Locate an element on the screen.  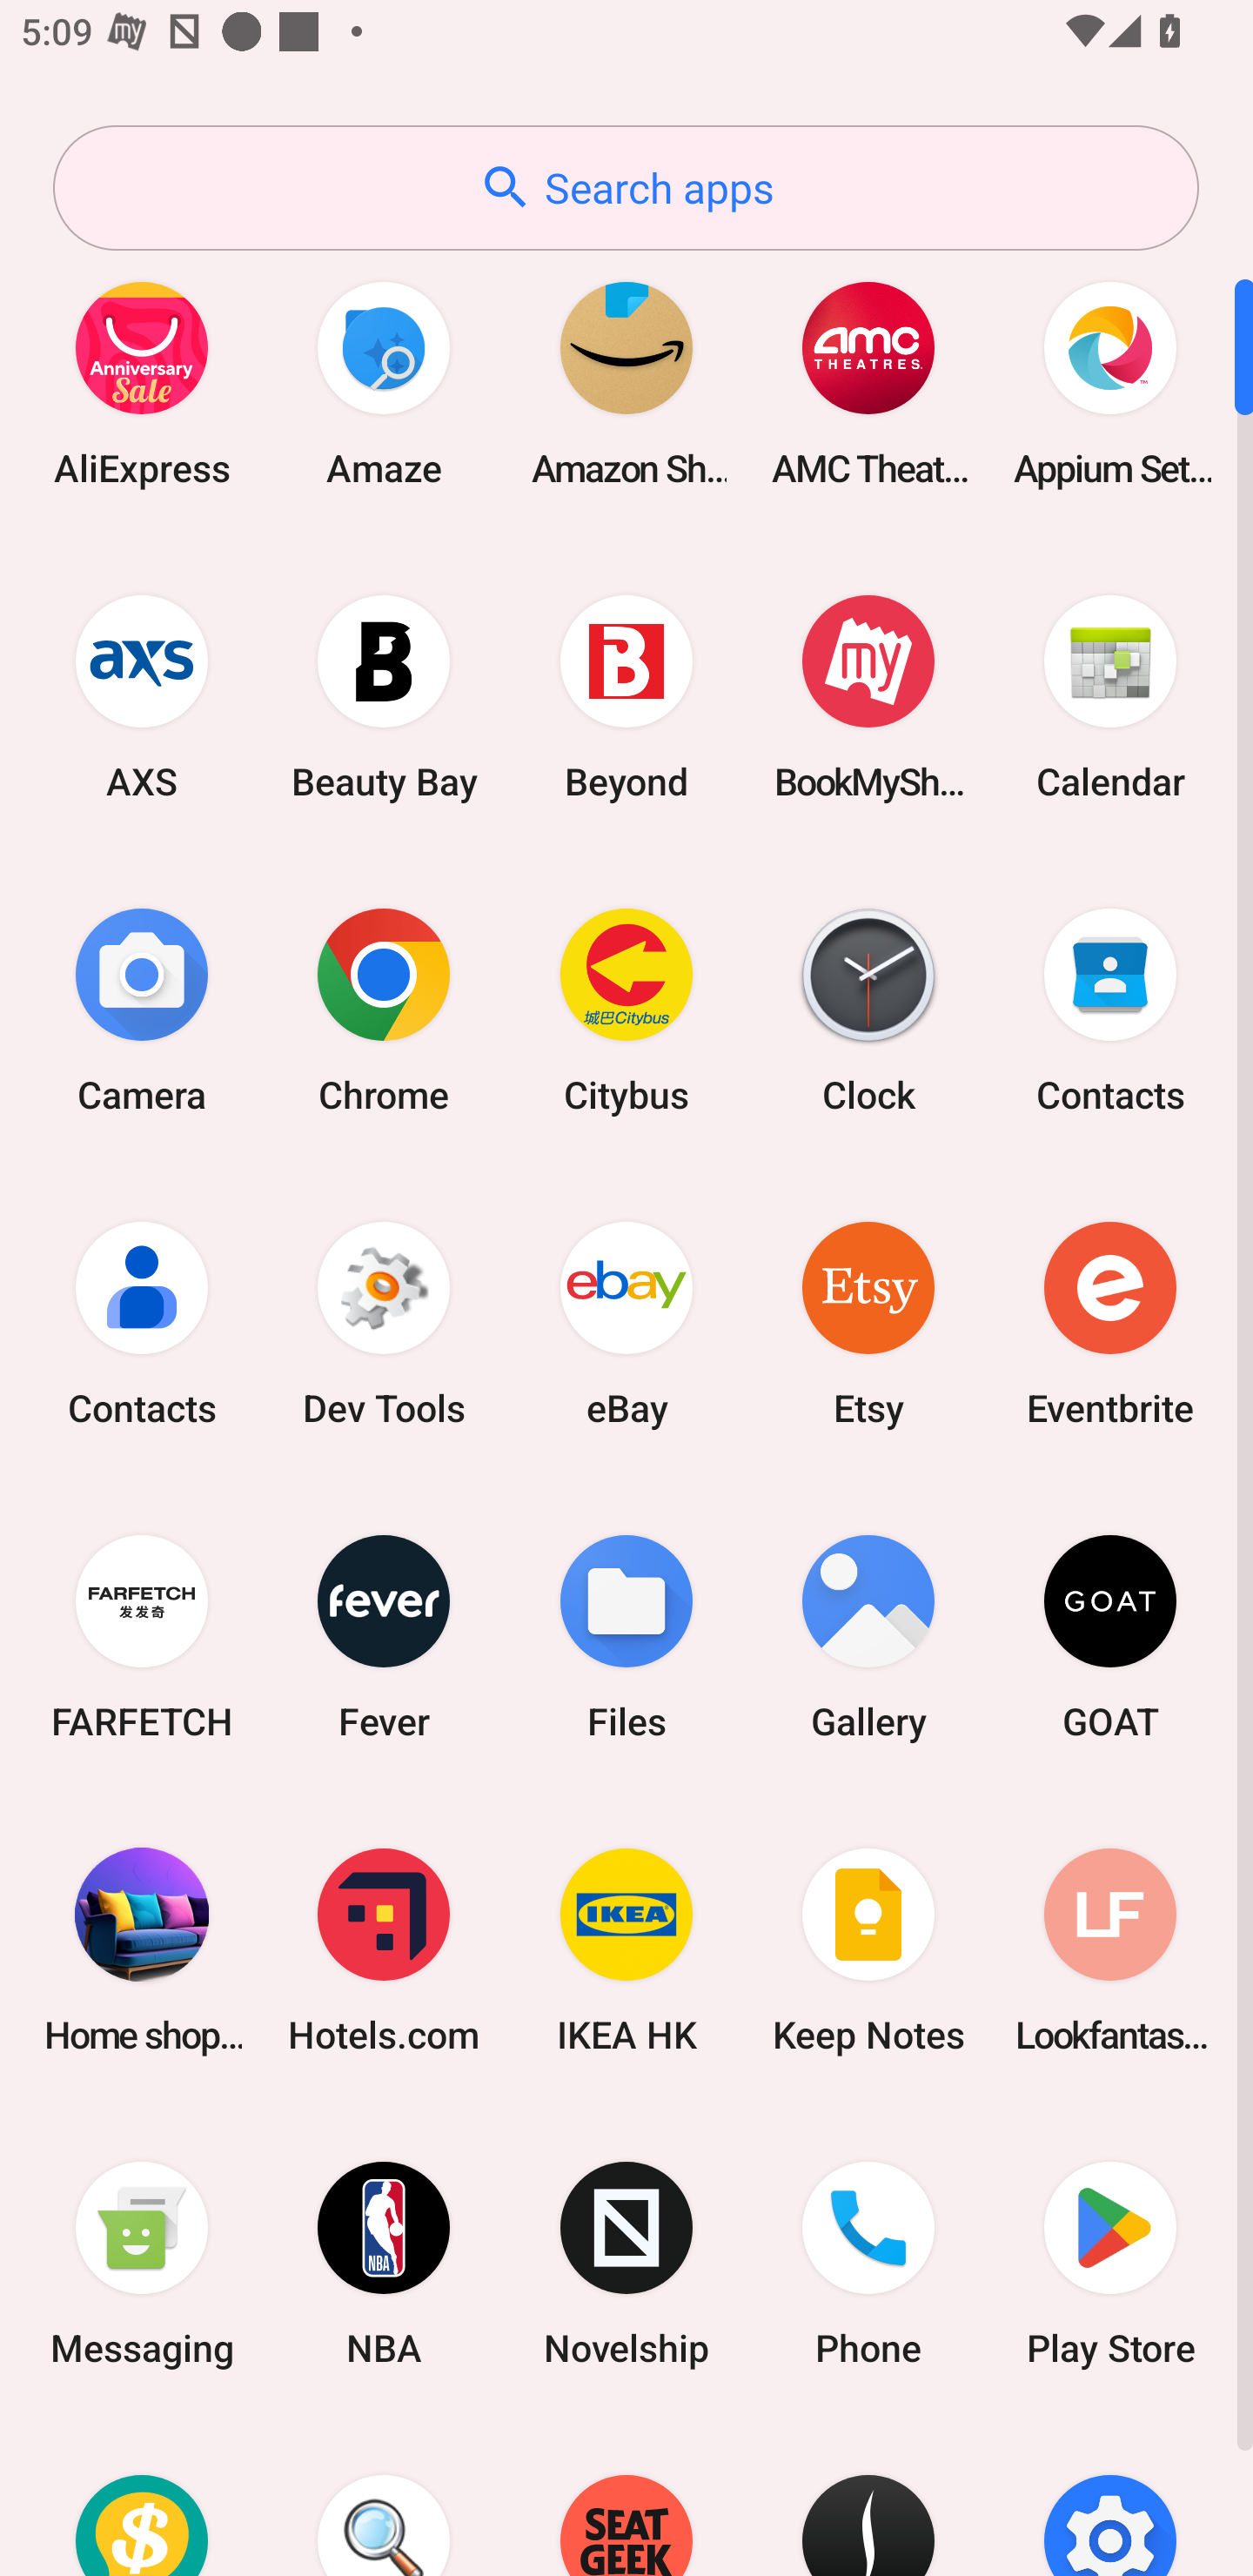
Contacts is located at coordinates (1110, 1010).